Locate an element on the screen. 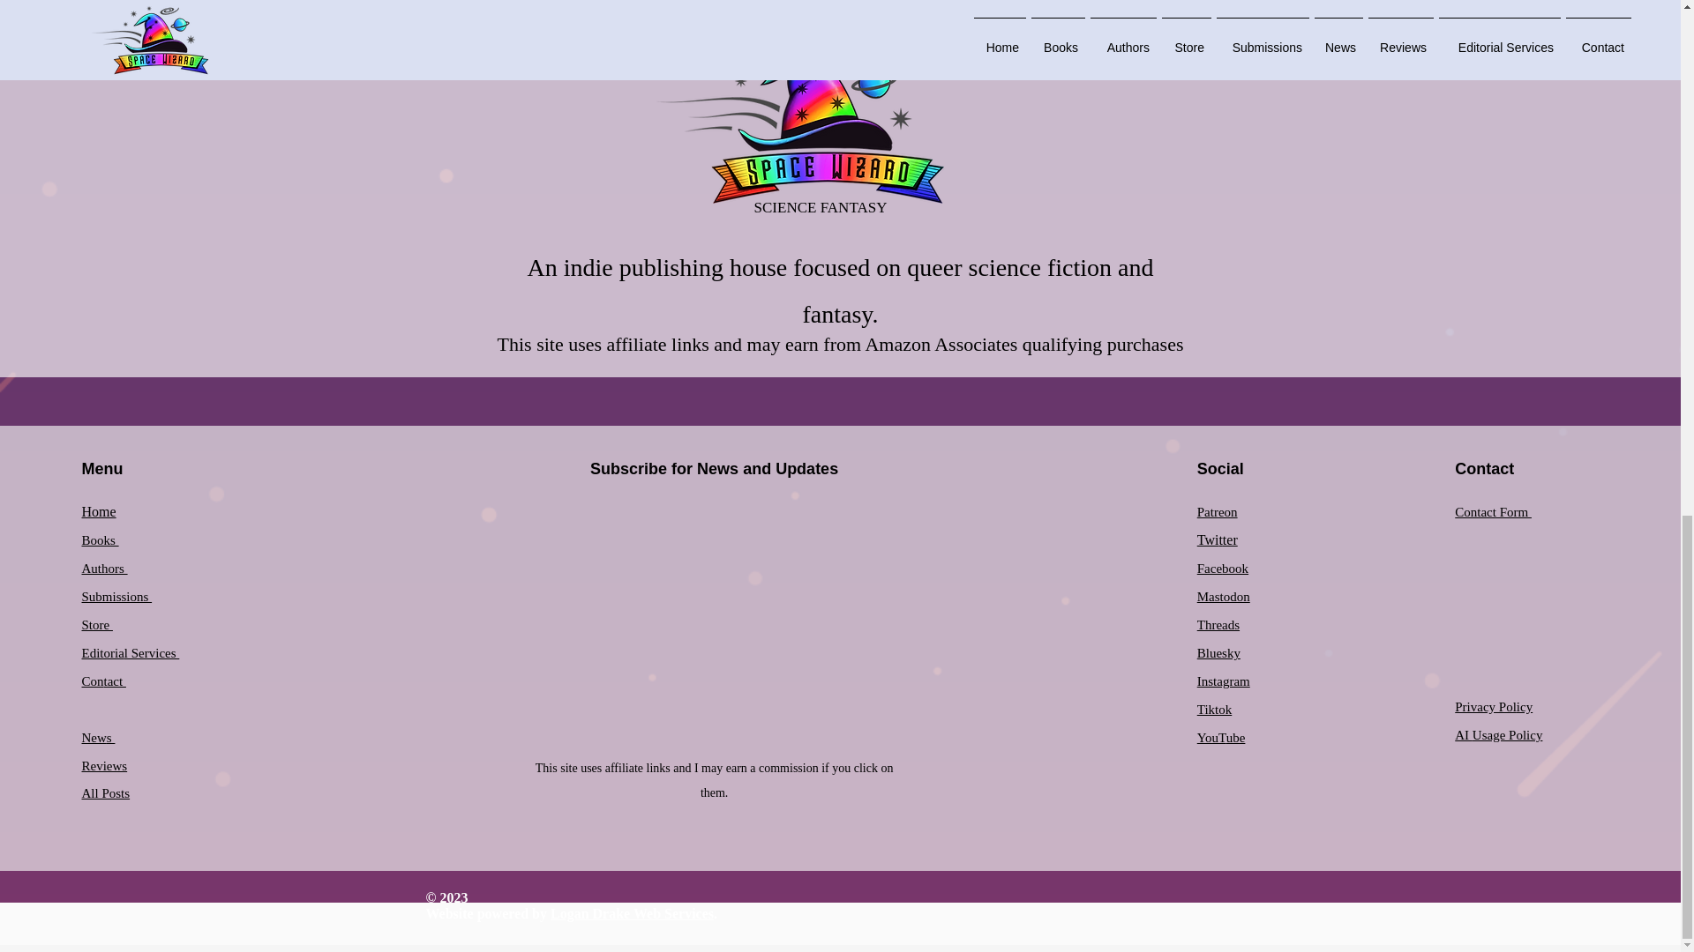 The image size is (1694, 952). News  is located at coordinates (98, 737).